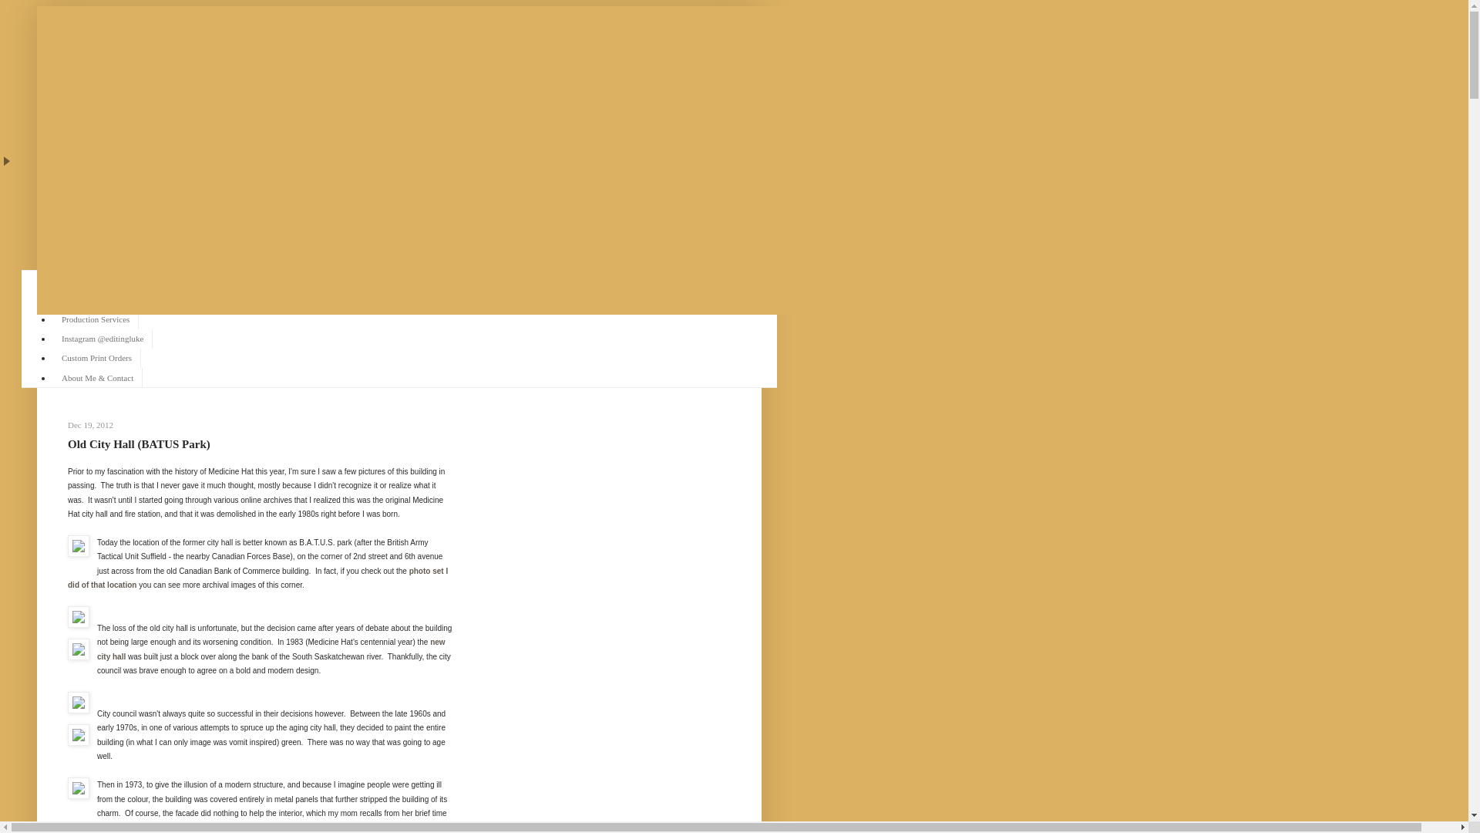  Describe the element at coordinates (96, 358) in the screenshot. I see `Custom Print Orders` at that location.